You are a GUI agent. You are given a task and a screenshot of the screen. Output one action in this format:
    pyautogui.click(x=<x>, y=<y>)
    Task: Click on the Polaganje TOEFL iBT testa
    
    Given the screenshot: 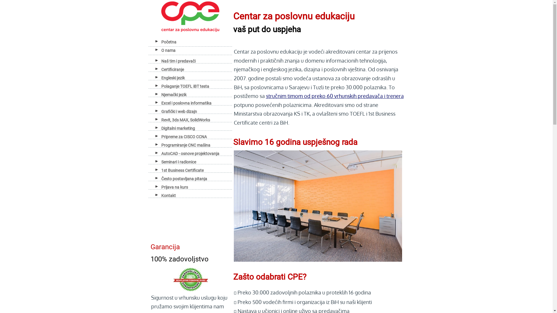 What is the action you would take?
    pyautogui.click(x=184, y=86)
    